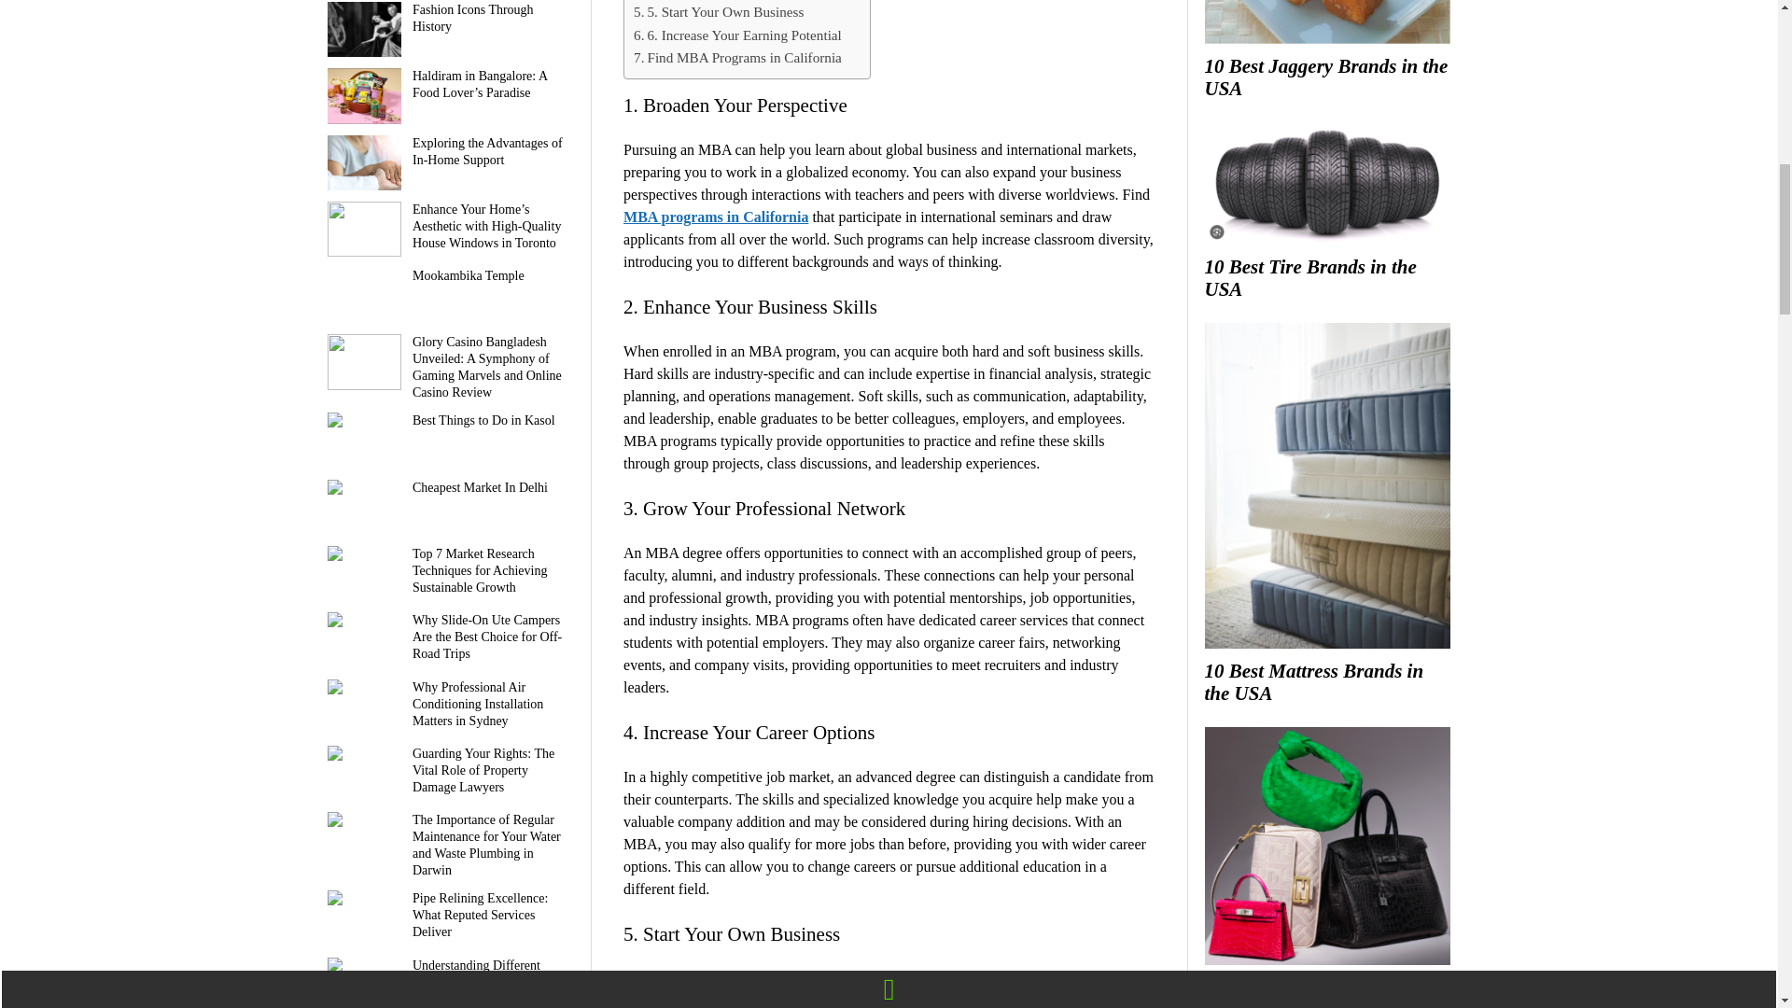 This screenshot has height=1008, width=1792. What do you see at coordinates (737, 58) in the screenshot?
I see `Find MBA Programs in California` at bounding box center [737, 58].